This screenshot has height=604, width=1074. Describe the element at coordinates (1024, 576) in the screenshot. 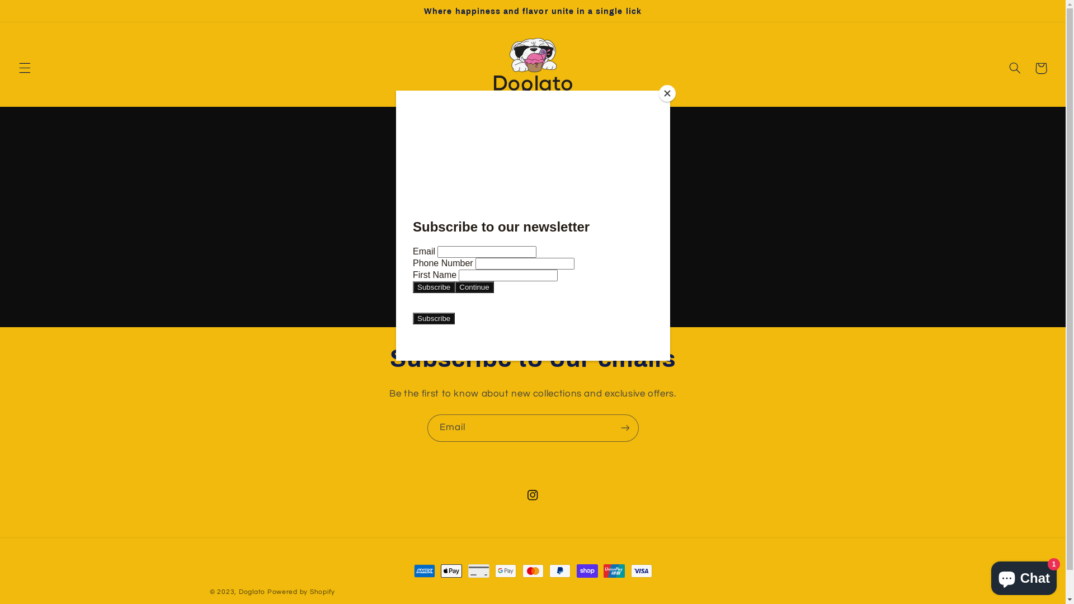

I see `Shopify online store chat` at that location.